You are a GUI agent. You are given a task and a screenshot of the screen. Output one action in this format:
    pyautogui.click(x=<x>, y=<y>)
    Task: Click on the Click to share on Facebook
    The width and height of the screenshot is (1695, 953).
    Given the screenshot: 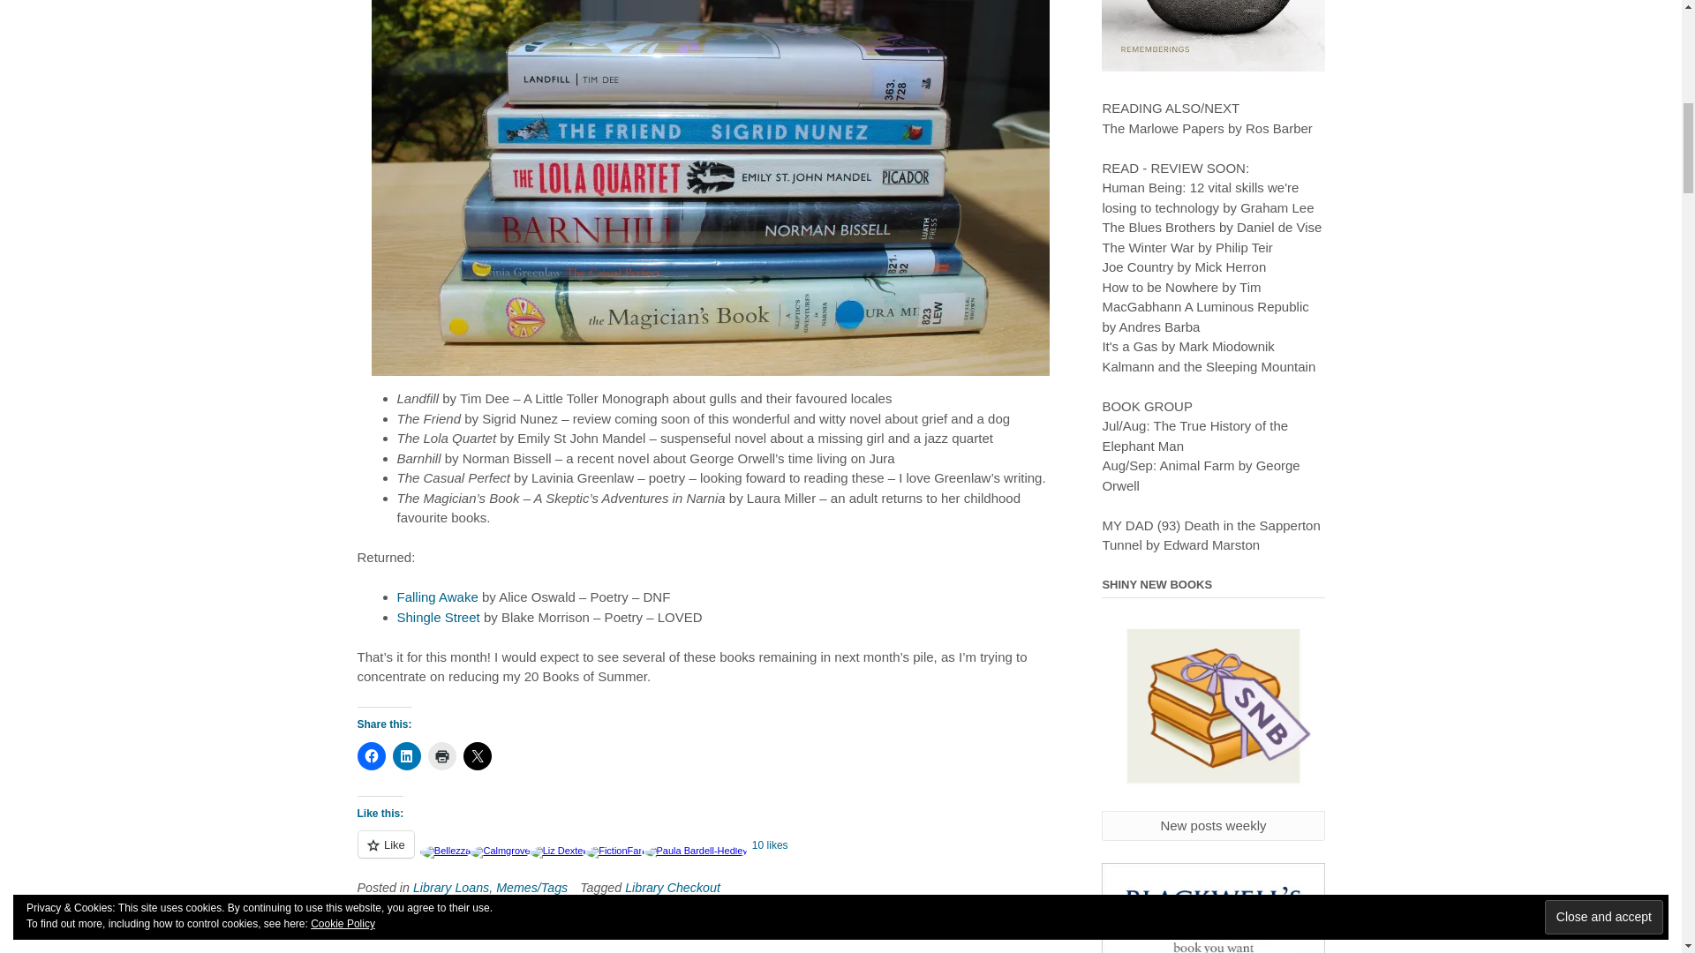 What is the action you would take?
    pyautogui.click(x=370, y=755)
    